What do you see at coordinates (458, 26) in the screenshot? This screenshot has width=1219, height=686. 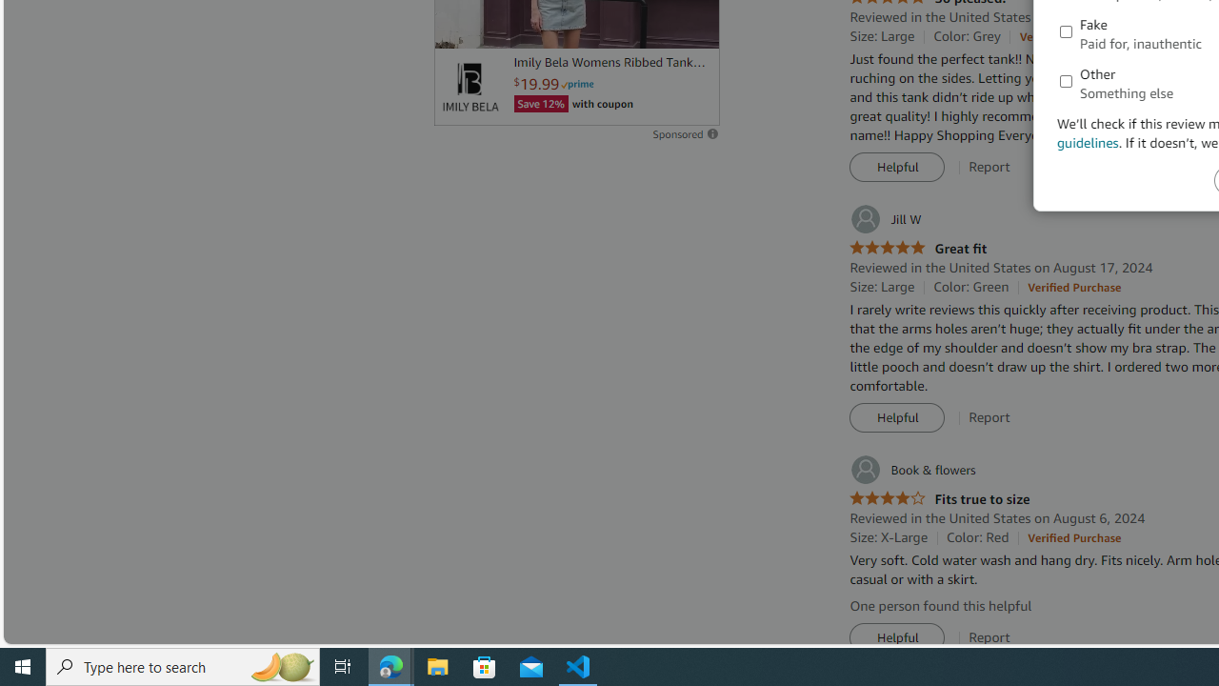 I see `Pause` at bounding box center [458, 26].